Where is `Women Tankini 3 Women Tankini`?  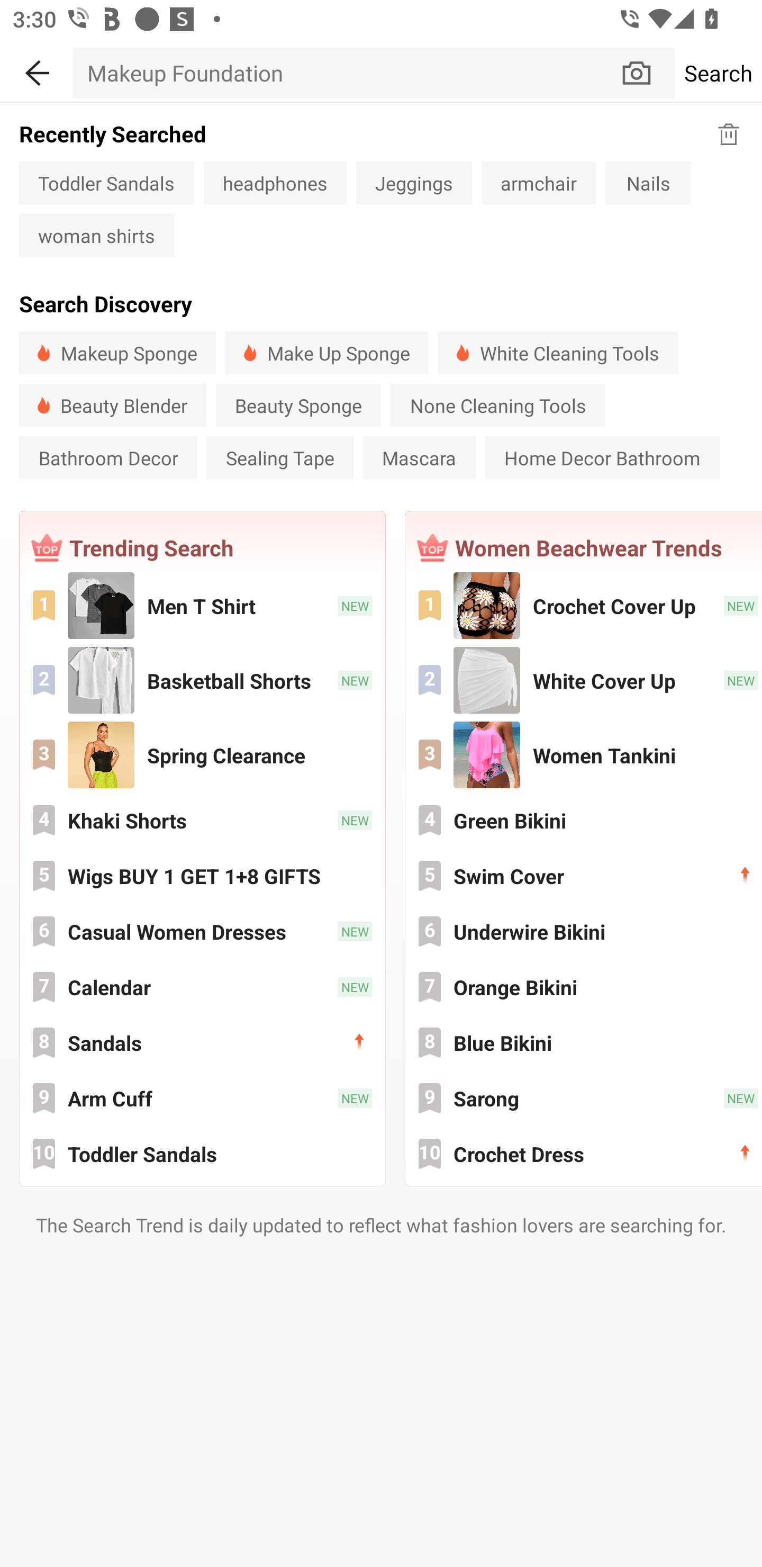 Women Tankini 3 Women Tankini is located at coordinates (584, 754).